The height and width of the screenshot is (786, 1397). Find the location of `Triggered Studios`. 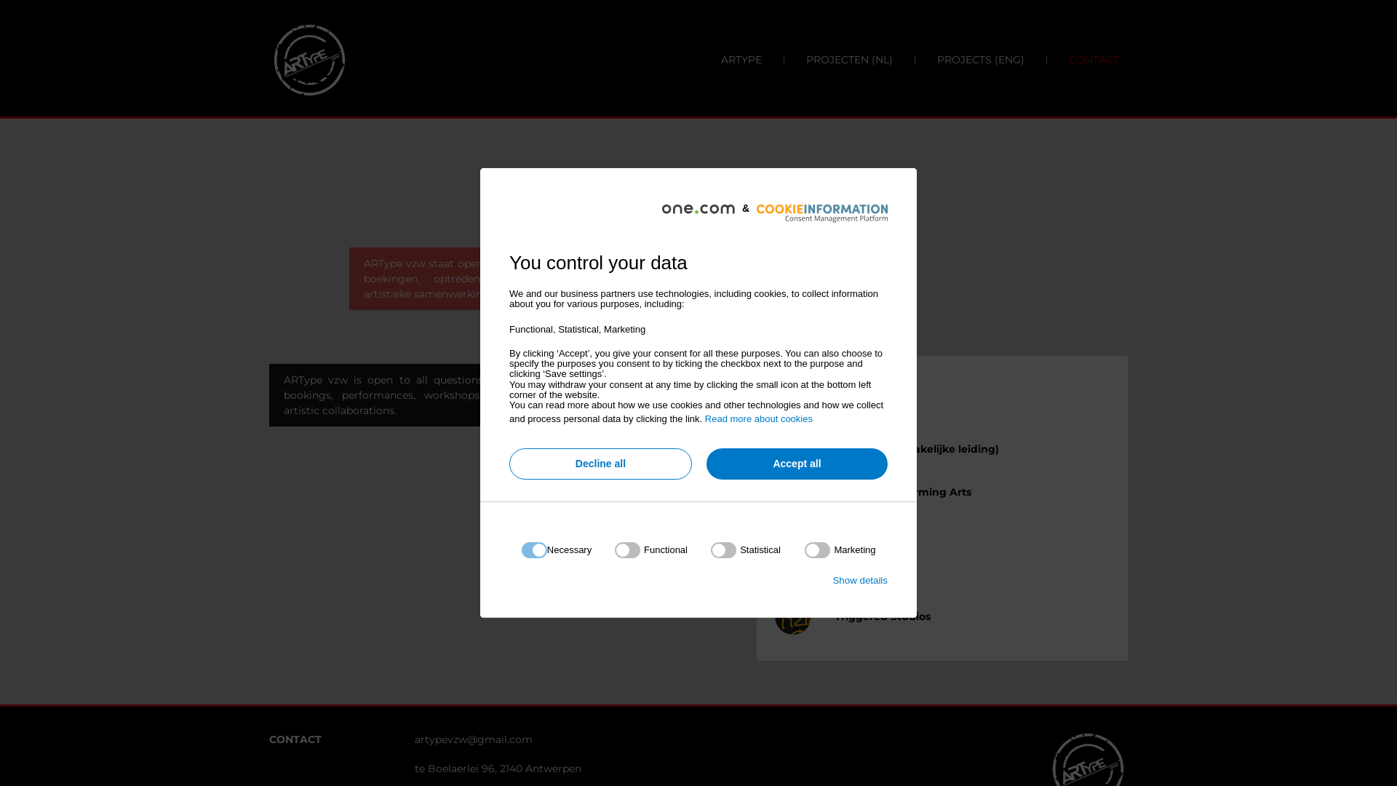

Triggered Studios is located at coordinates (883, 616).